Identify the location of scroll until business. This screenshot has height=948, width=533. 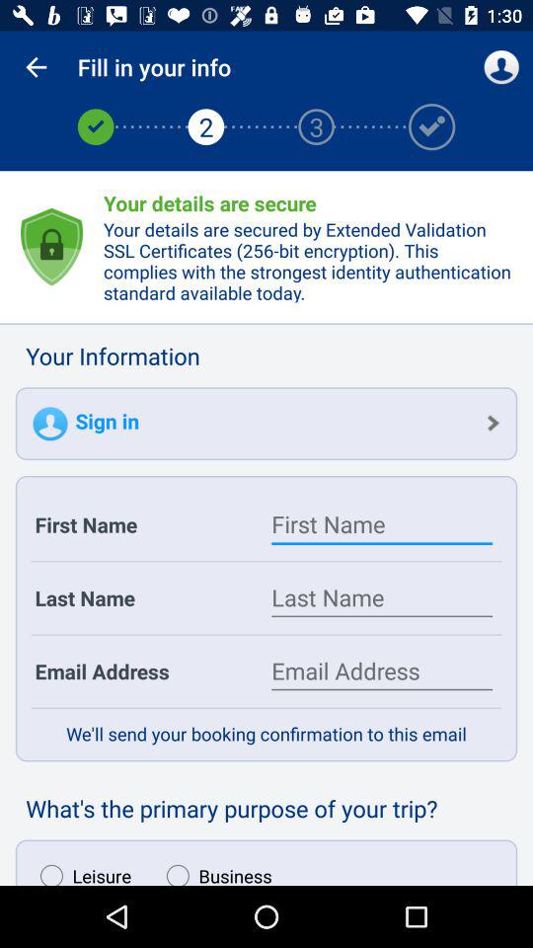
(214, 870).